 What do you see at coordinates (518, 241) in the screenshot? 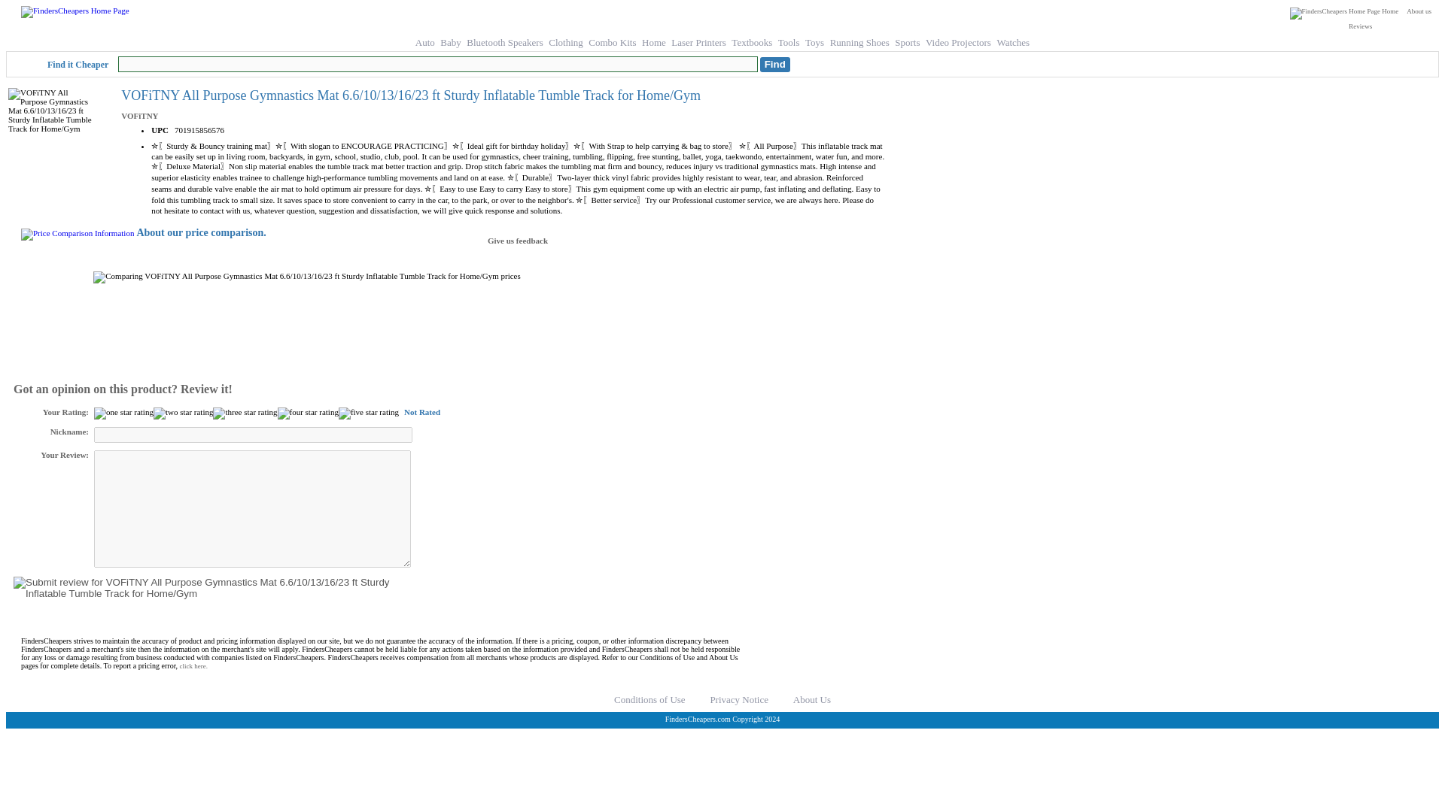
I see `Give us feedback` at bounding box center [518, 241].